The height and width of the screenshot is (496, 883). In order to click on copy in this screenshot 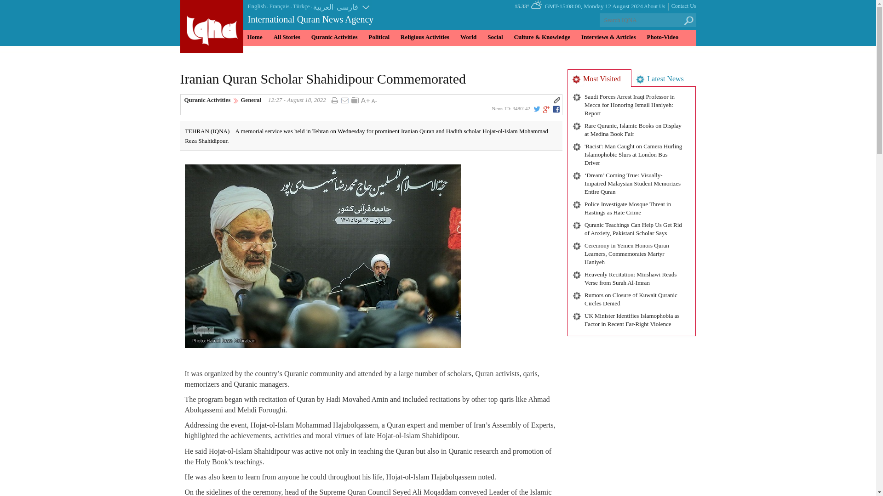, I will do `click(556, 100)`.